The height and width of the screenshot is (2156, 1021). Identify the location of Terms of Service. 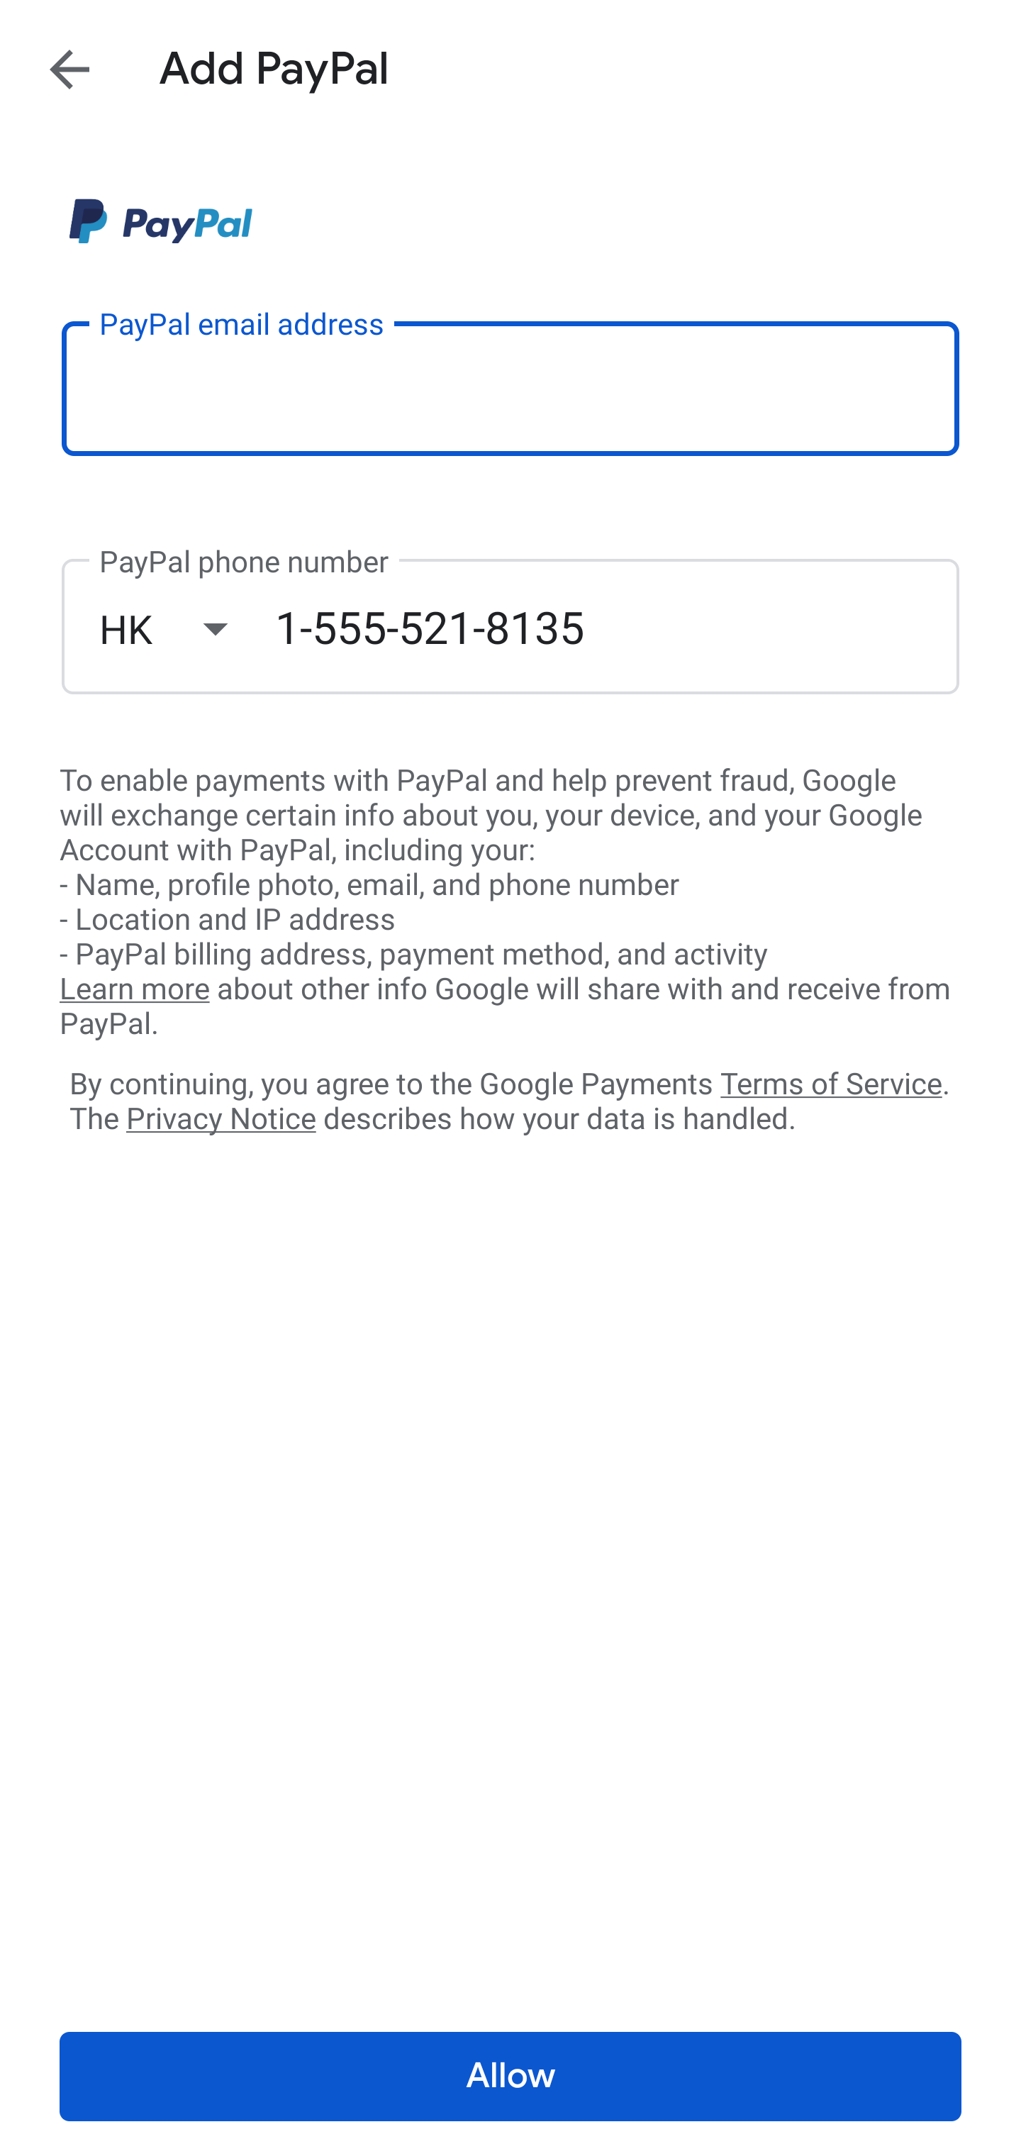
(831, 1082).